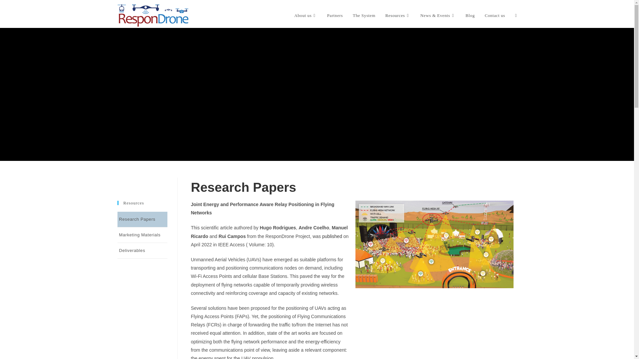 The height and width of the screenshot is (359, 639). What do you see at coordinates (398, 15) in the screenshot?
I see `Resources` at bounding box center [398, 15].